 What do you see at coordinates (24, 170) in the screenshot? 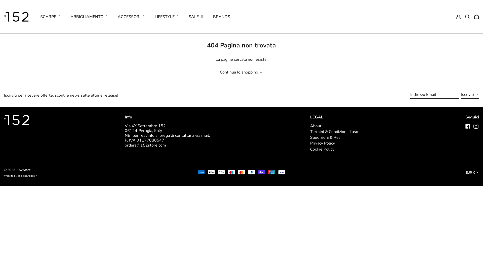
I see `152Store` at bounding box center [24, 170].